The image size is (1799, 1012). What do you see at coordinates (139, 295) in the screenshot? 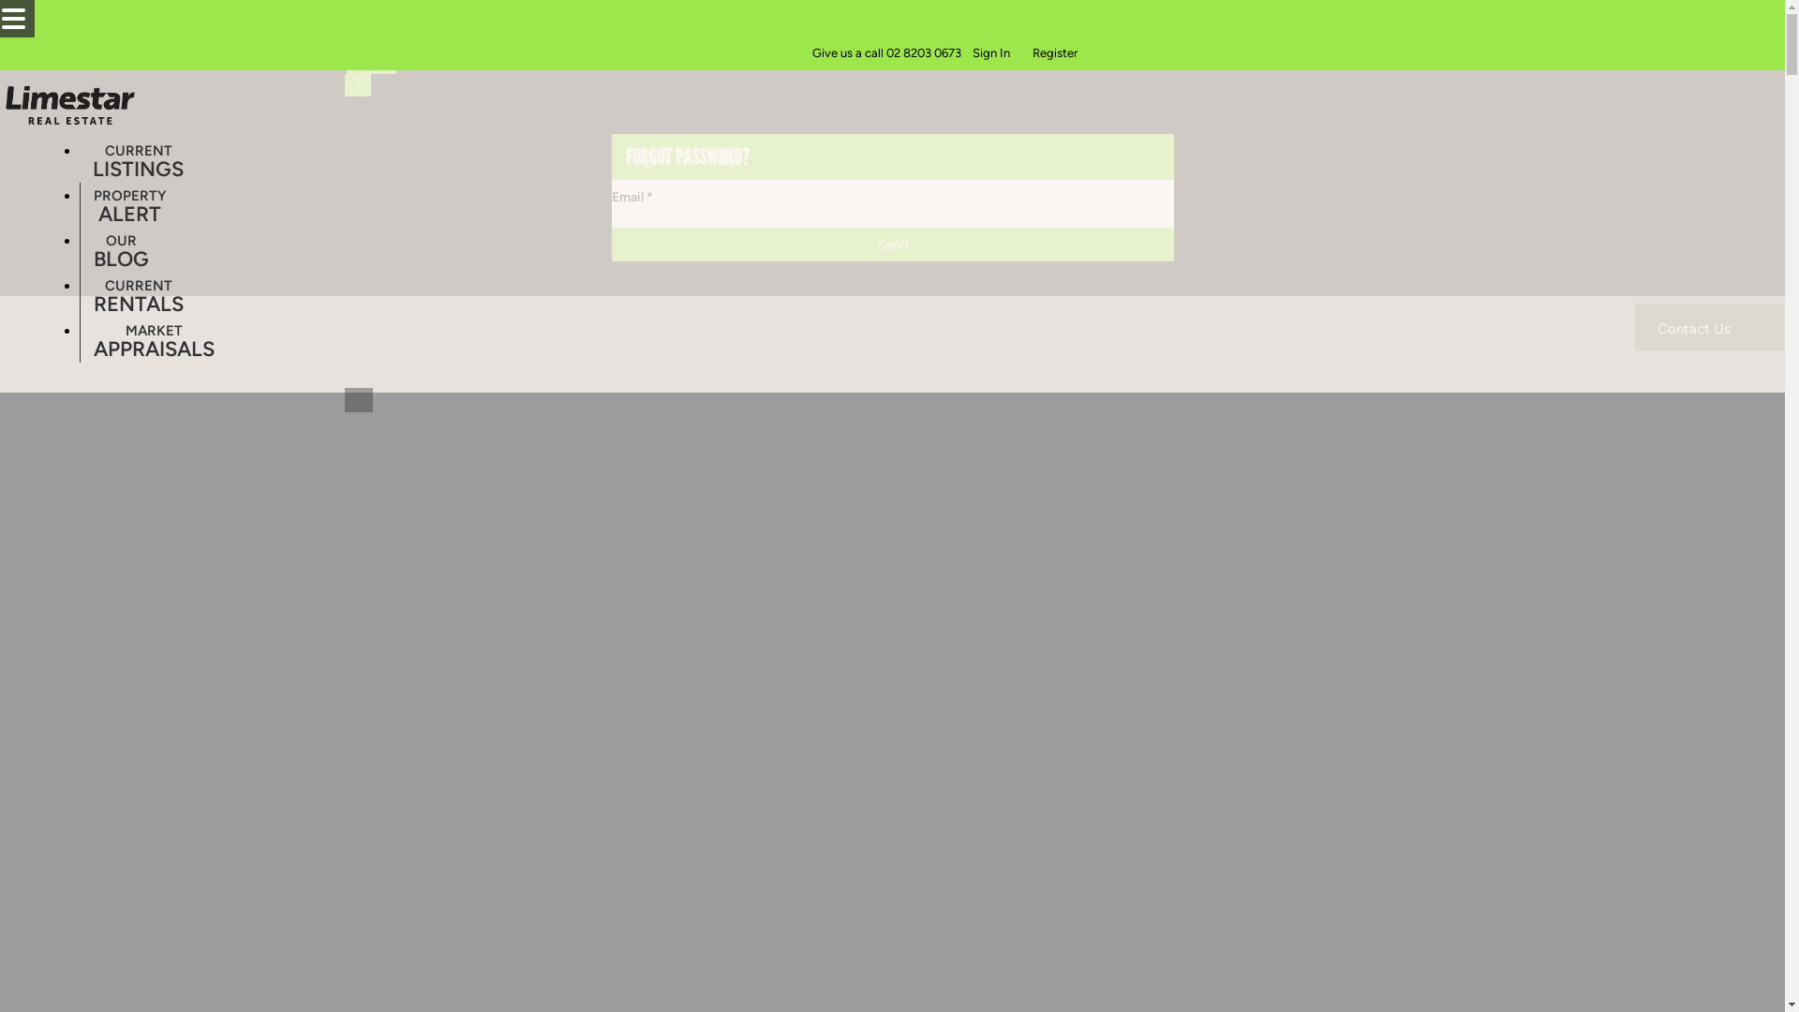
I see `CURRENT
RENTALS` at bounding box center [139, 295].